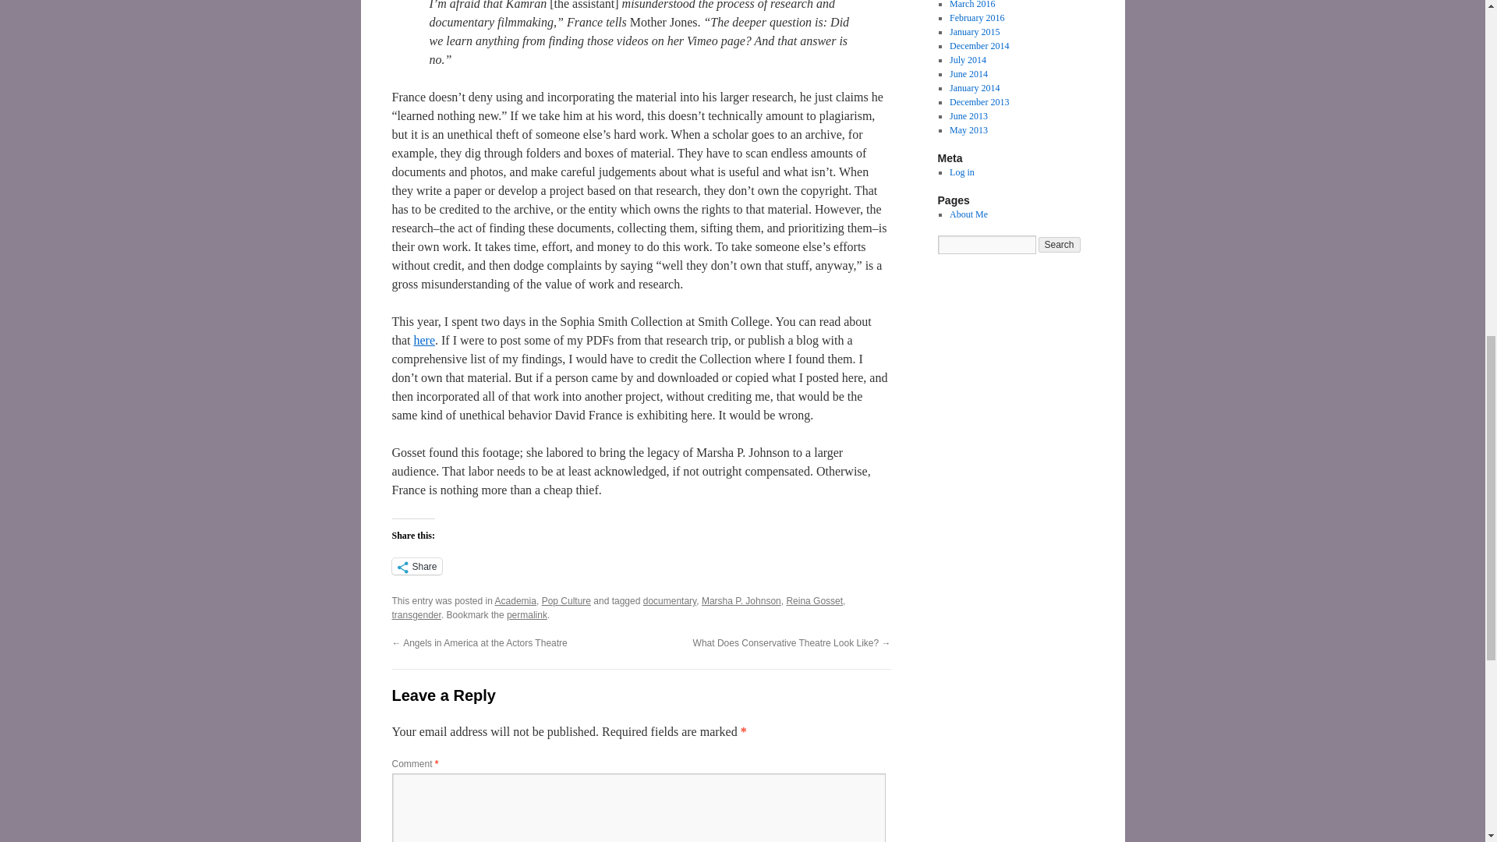  What do you see at coordinates (741, 600) in the screenshot?
I see `Marsha P. Johnson` at bounding box center [741, 600].